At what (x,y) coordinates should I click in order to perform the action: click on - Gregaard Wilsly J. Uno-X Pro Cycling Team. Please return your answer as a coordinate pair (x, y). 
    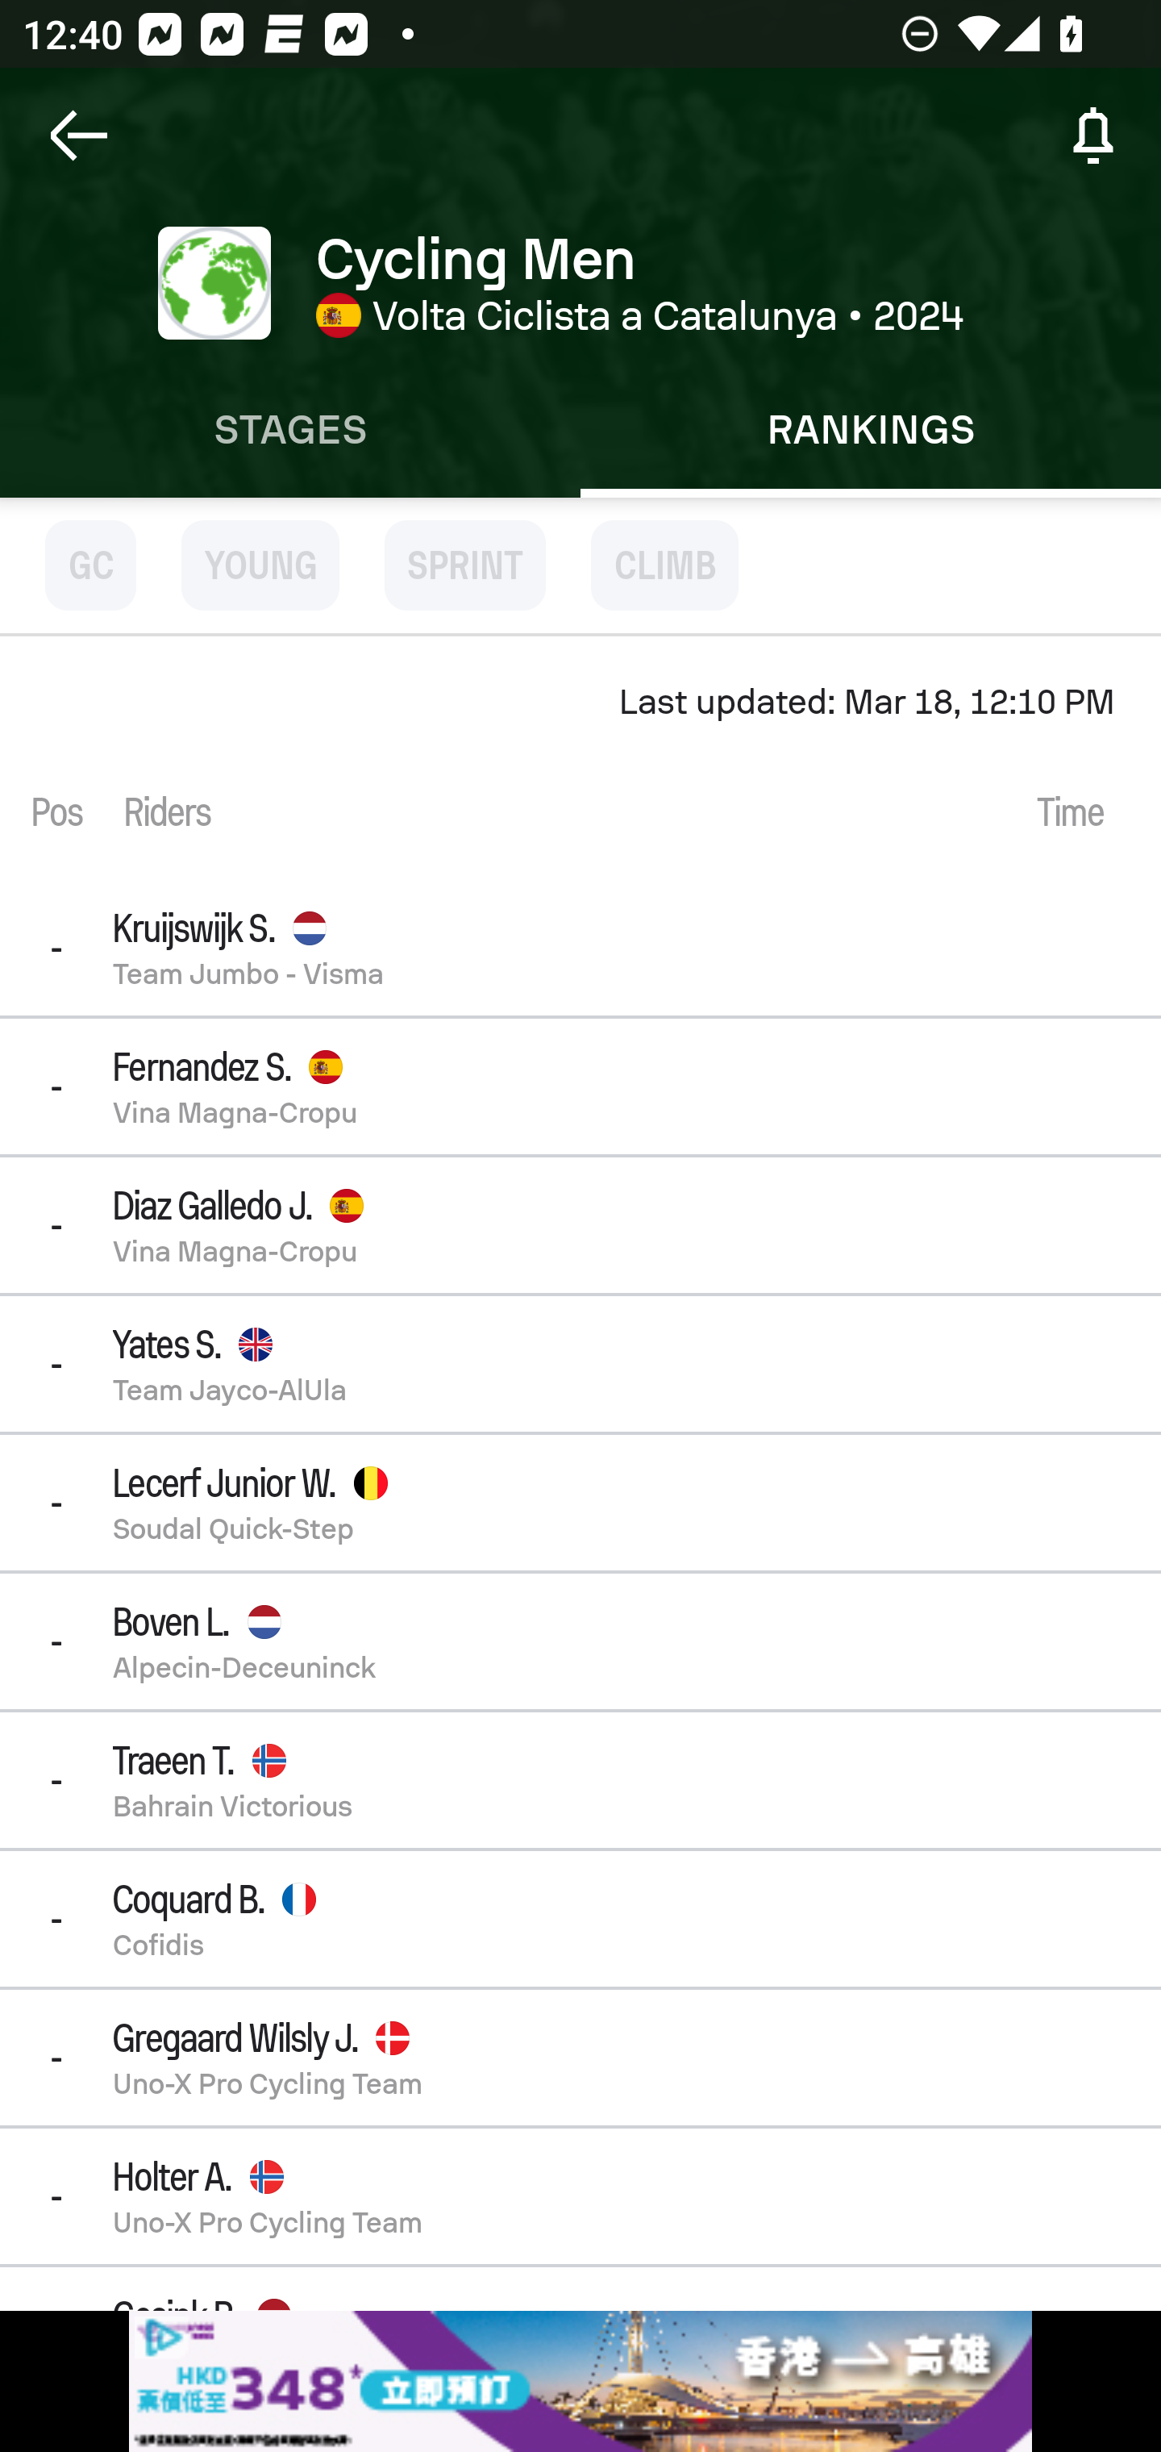
    Looking at the image, I should click on (580, 2058).